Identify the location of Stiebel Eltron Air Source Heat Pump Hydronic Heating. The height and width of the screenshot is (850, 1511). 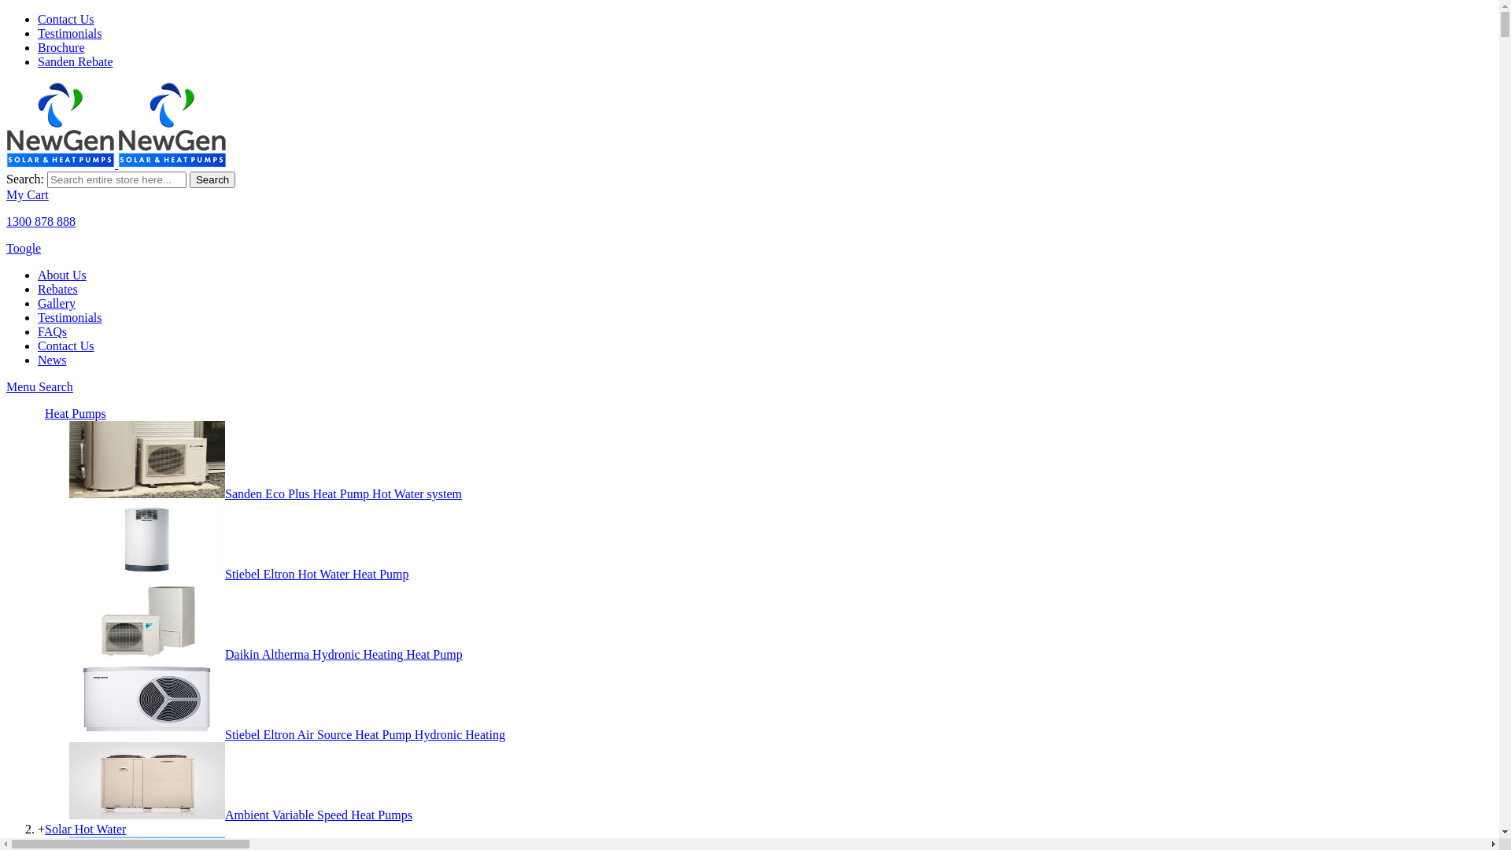
(287, 735).